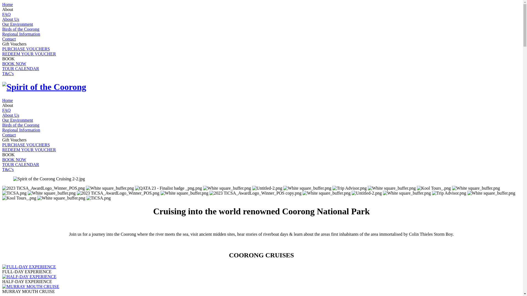 Image resolution: width=527 pixels, height=296 pixels. Describe the element at coordinates (14, 160) in the screenshot. I see `BOOK NOW` at that location.